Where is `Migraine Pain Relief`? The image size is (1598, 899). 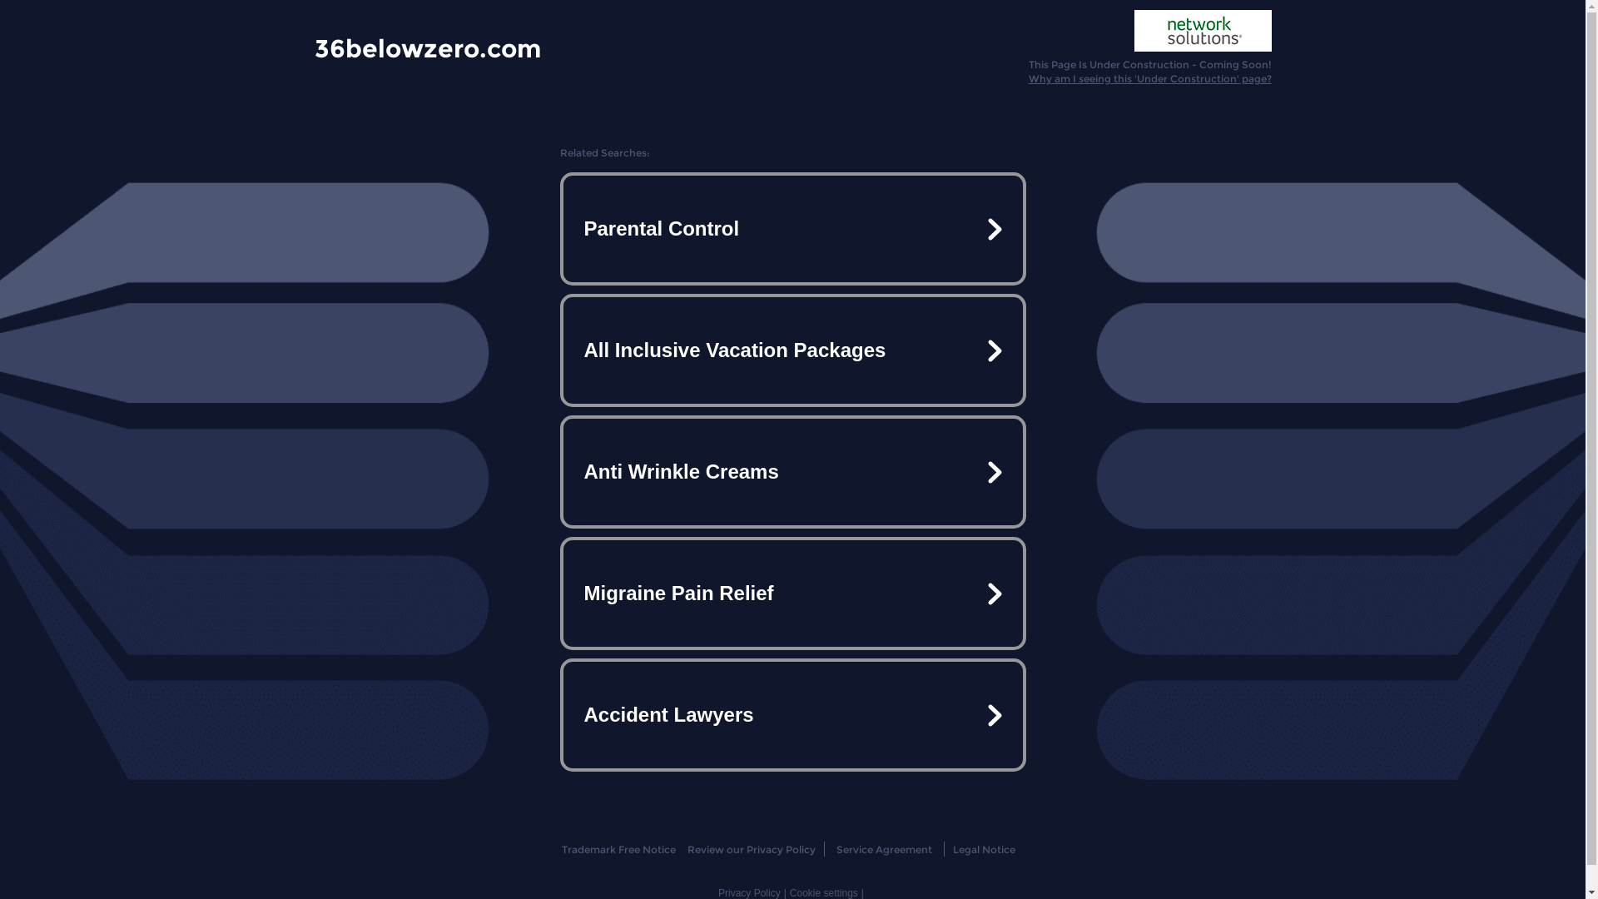
Migraine Pain Relief is located at coordinates (792, 594).